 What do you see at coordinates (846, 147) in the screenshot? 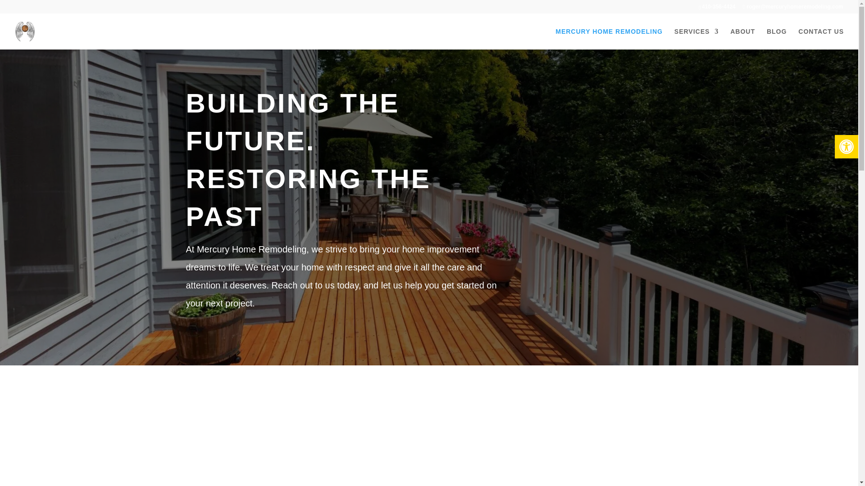
I see `Accessibility Tools` at bounding box center [846, 147].